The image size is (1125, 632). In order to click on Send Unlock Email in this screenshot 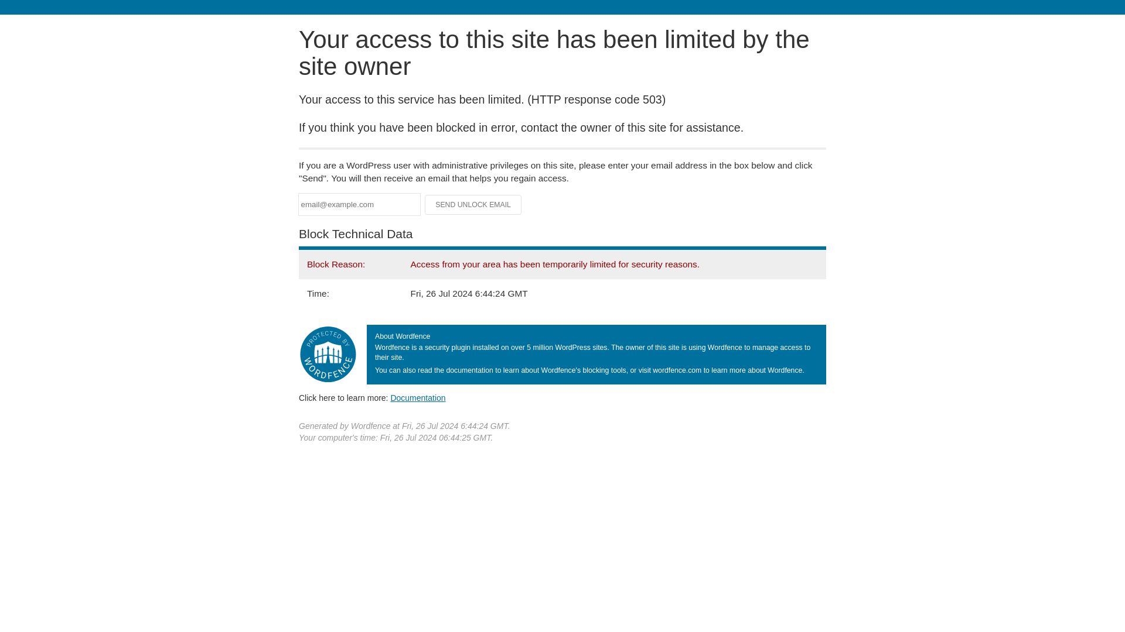, I will do `click(473, 205)`.